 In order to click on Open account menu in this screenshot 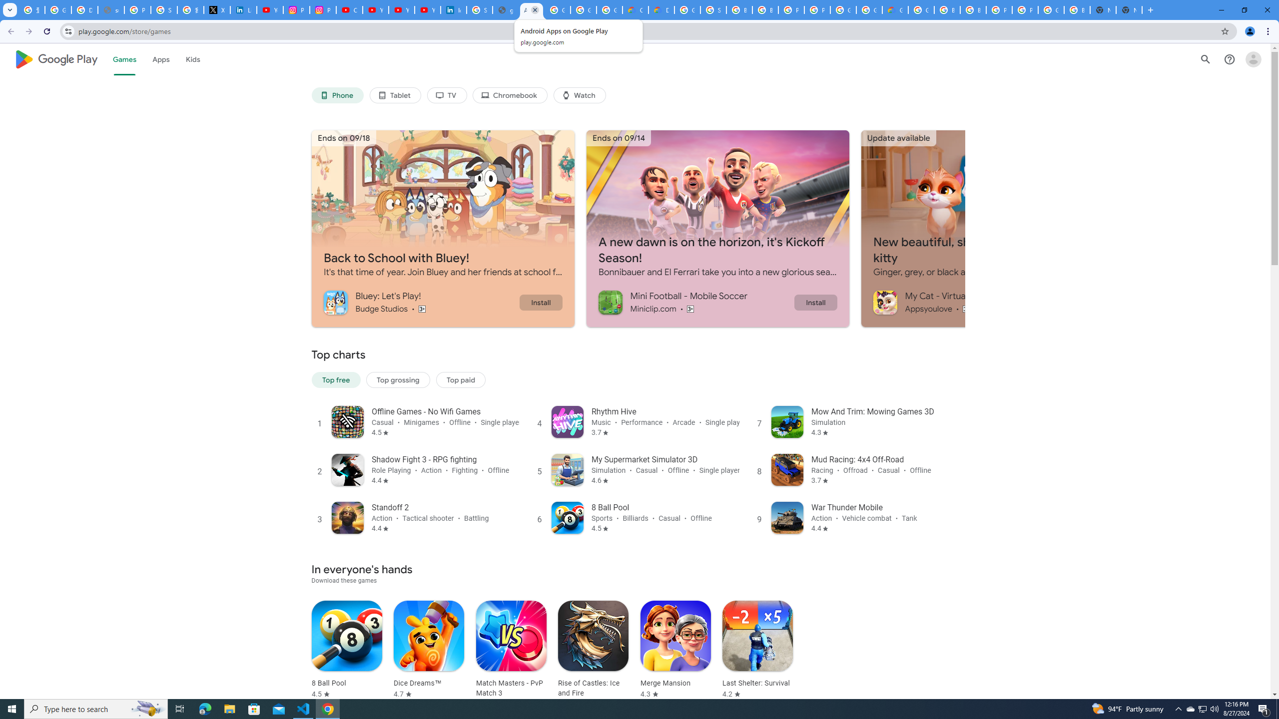, I will do `click(1253, 59)`.